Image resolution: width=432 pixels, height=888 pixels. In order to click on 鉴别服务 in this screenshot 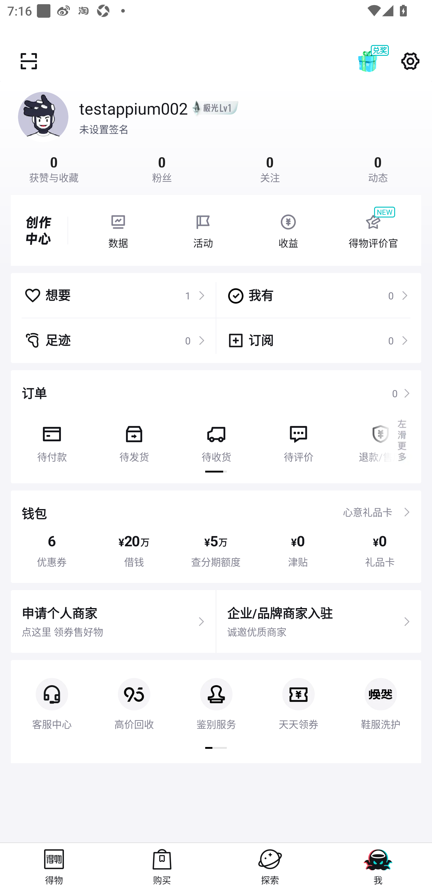, I will do `click(216, 695)`.